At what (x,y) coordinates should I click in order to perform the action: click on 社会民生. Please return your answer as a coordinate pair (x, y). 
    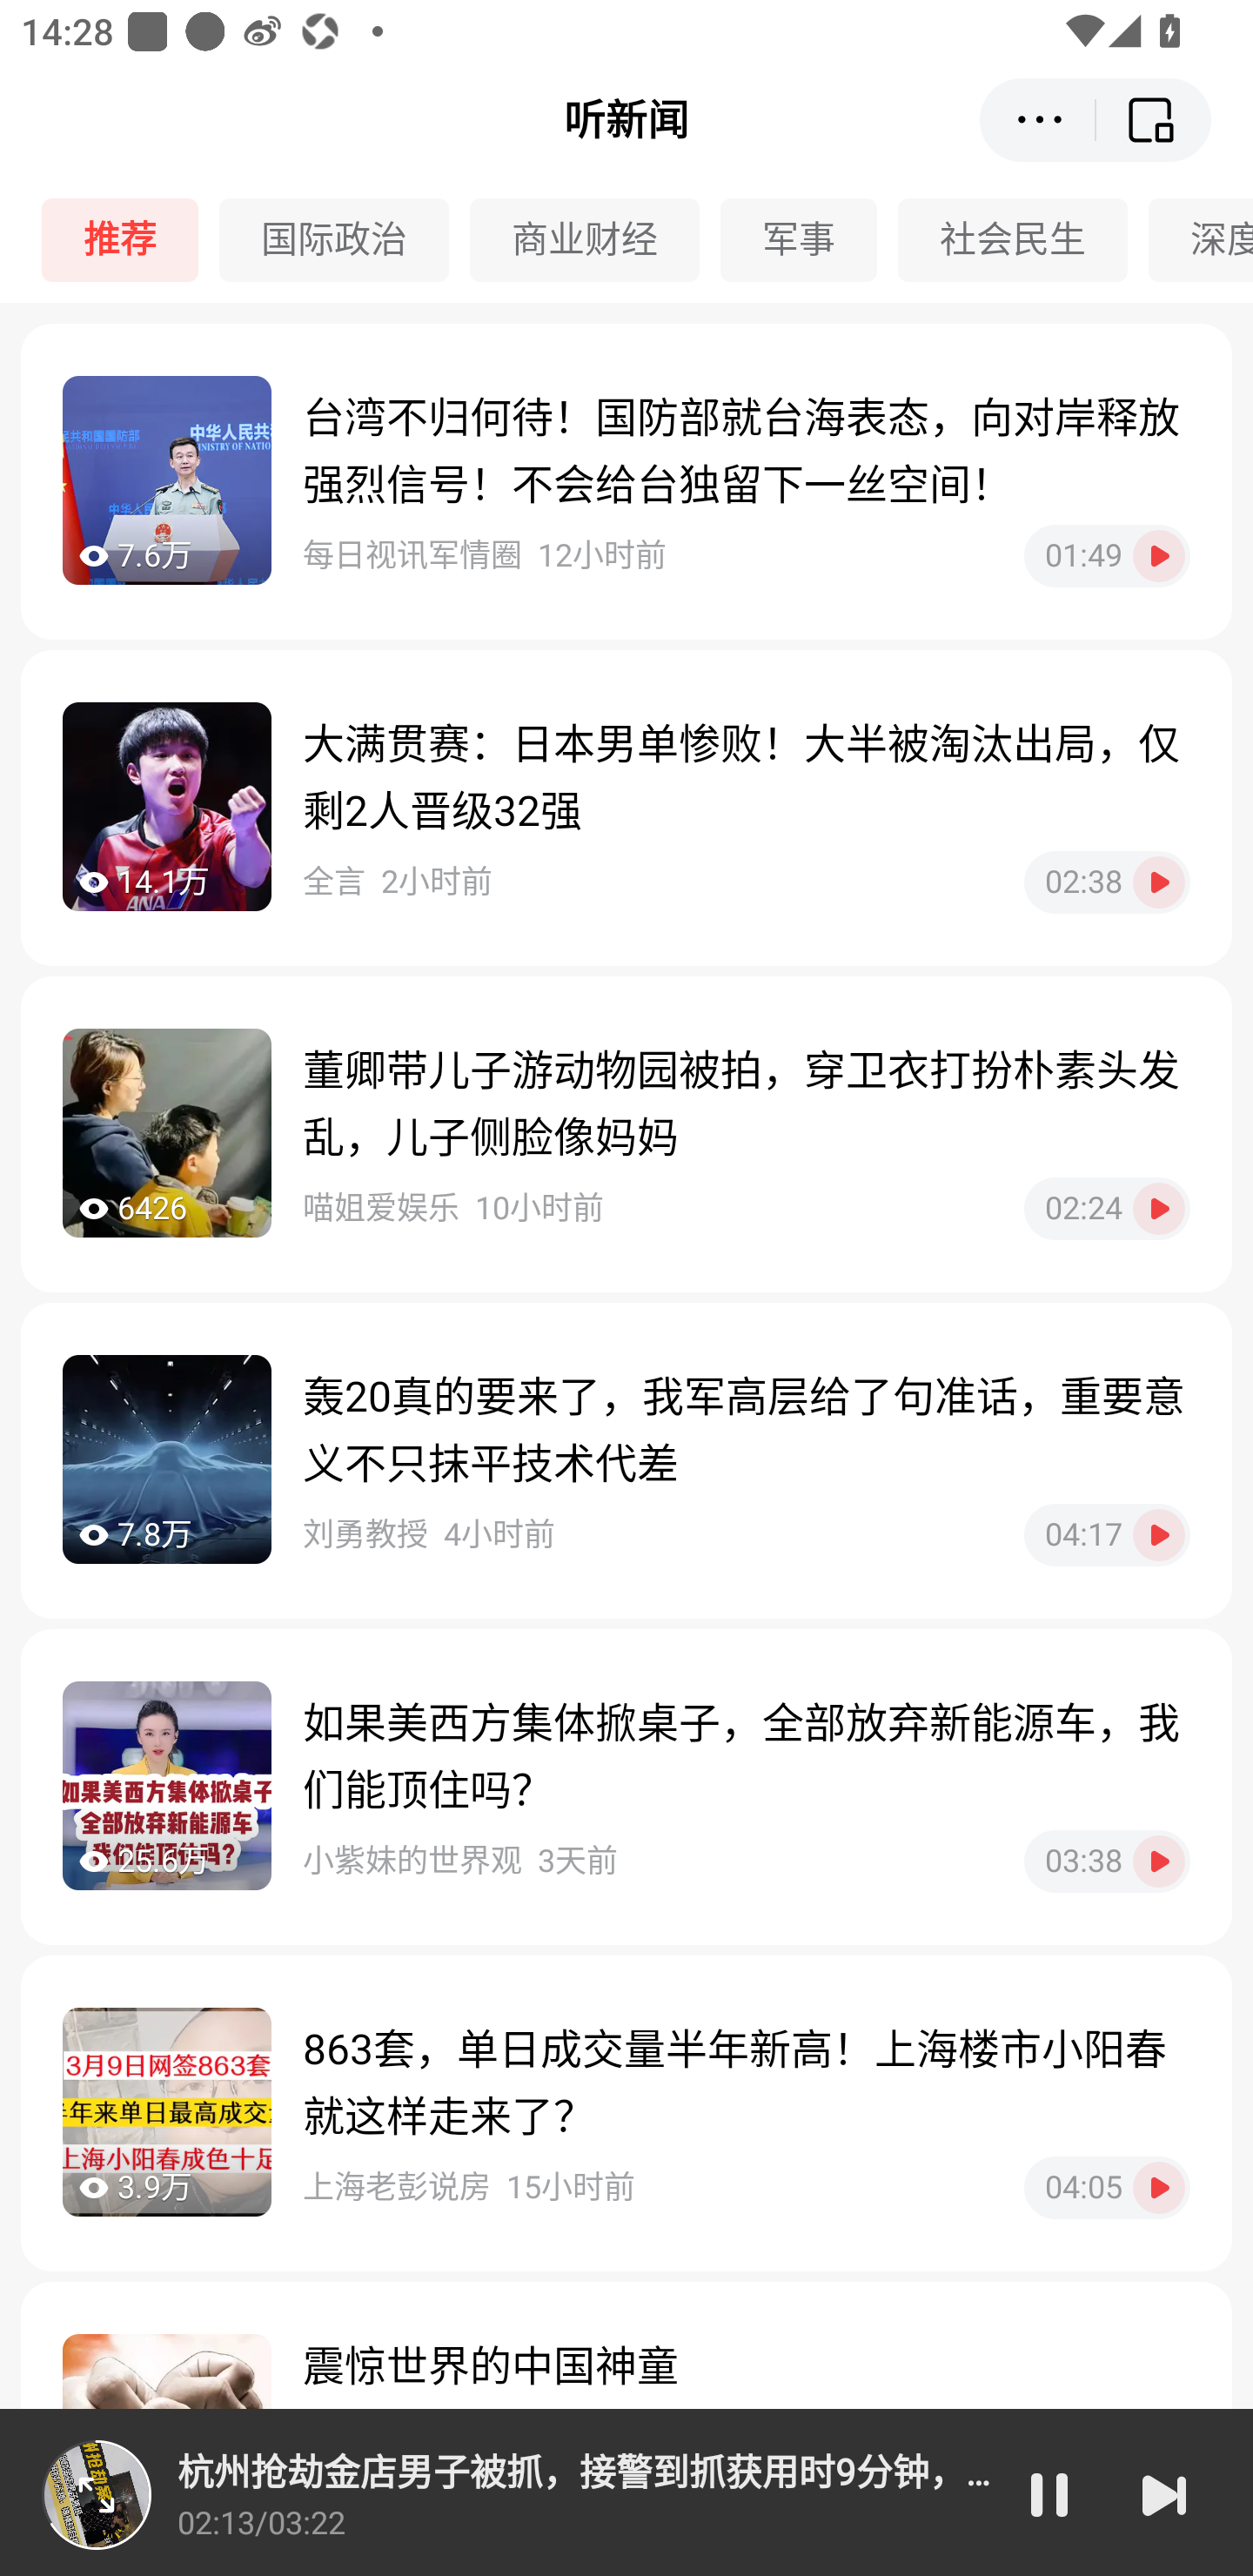
    Looking at the image, I should click on (1023, 240).